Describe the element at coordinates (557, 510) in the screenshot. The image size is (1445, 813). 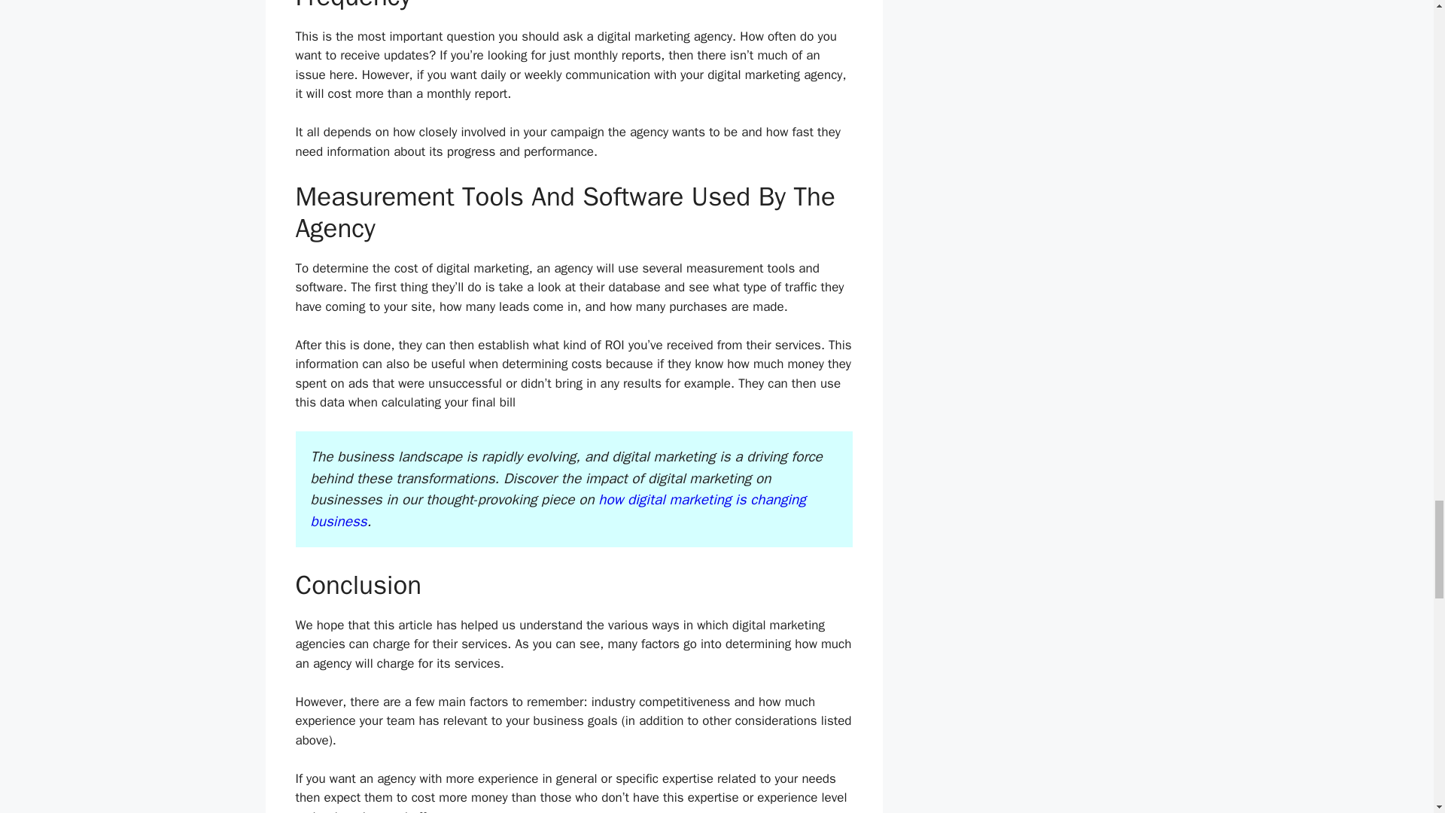
I see `how digital marketing is changing business` at that location.